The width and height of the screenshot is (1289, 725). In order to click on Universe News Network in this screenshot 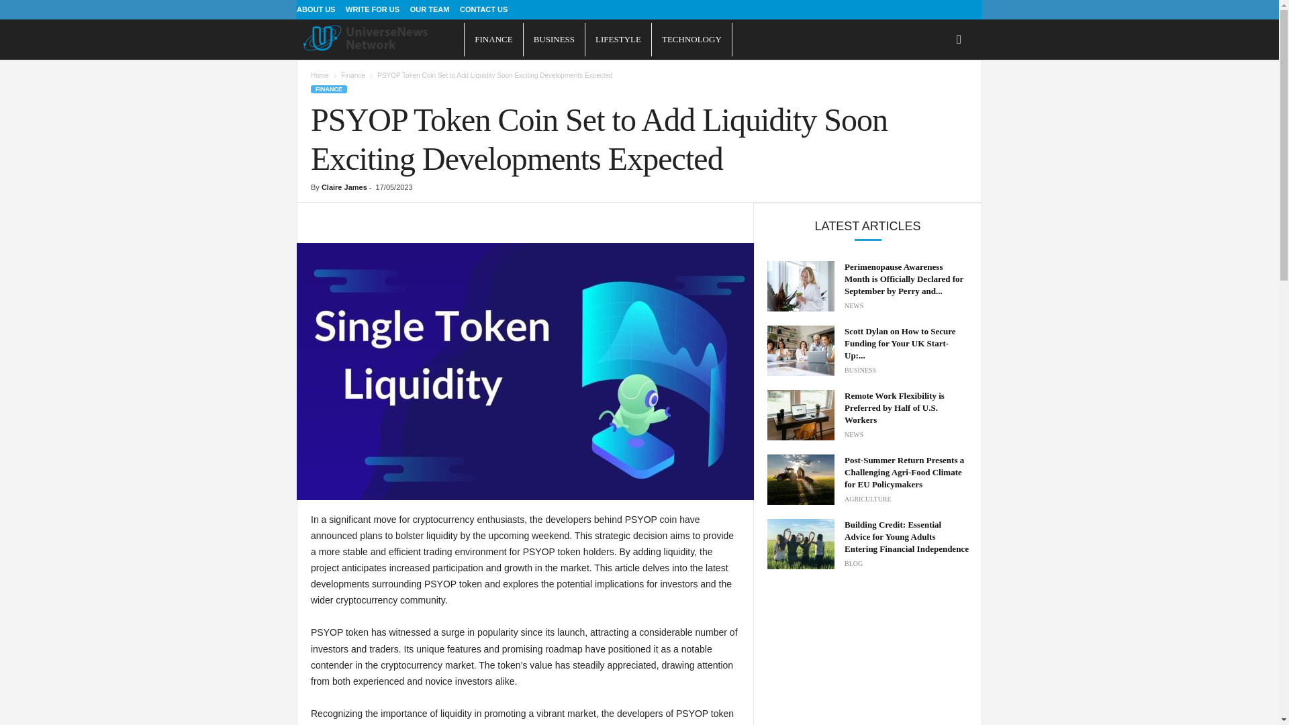, I will do `click(380, 38)`.